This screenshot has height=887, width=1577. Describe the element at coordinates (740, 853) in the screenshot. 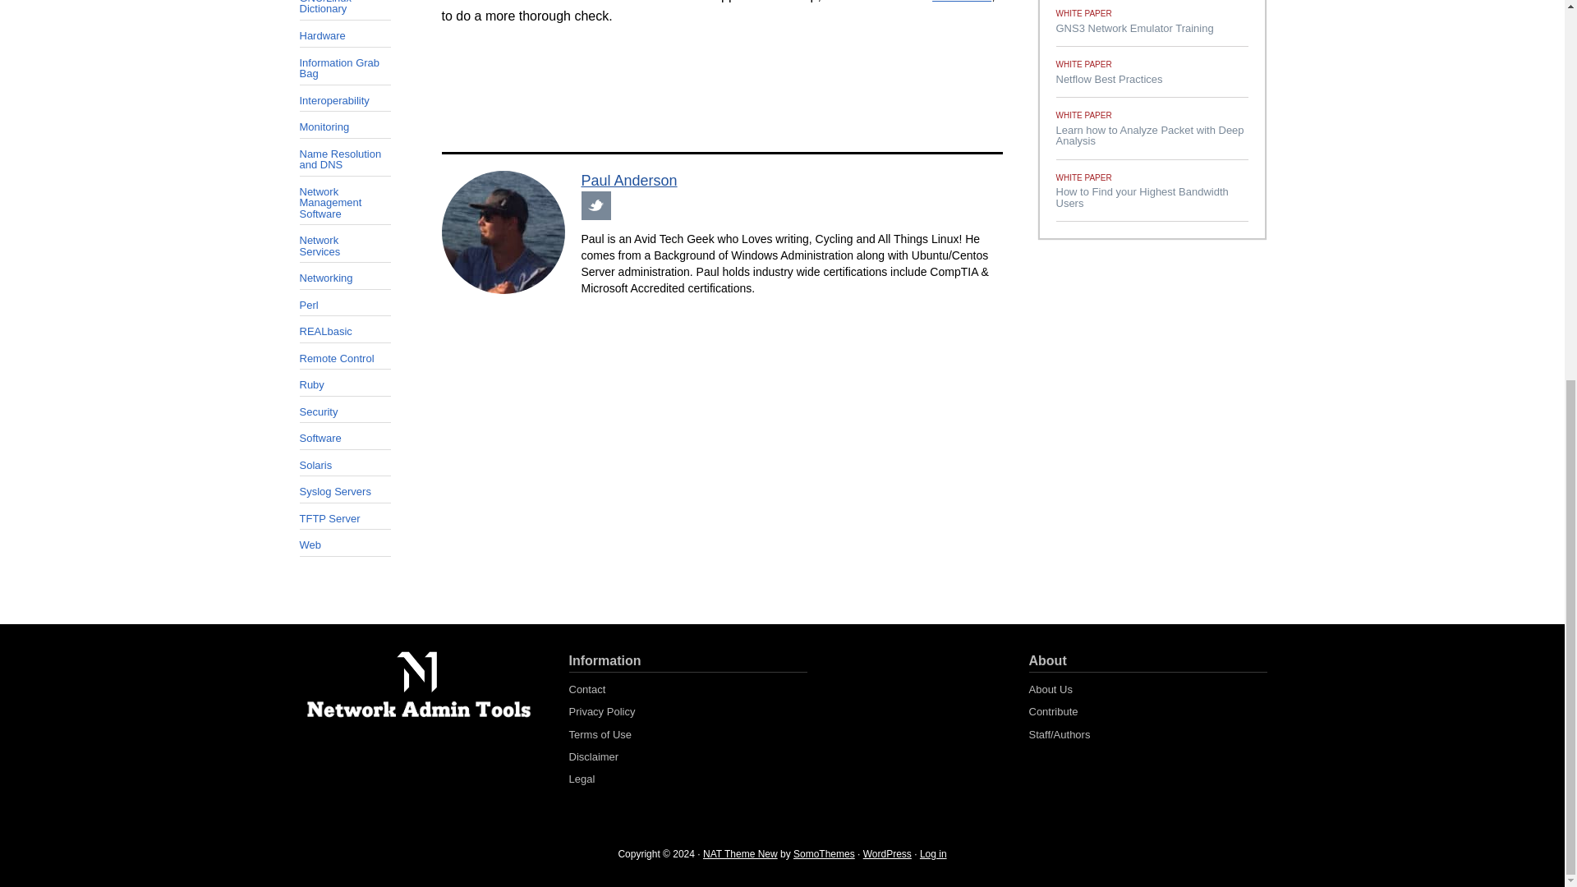

I see `NAT Theme New` at that location.